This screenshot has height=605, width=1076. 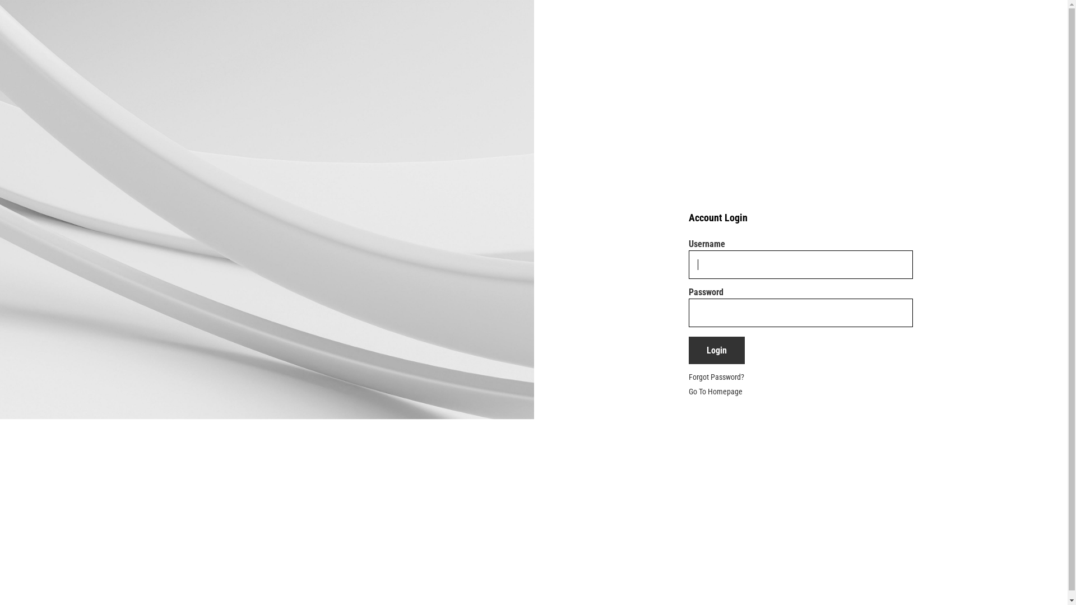 I want to click on Forgot Password?, so click(x=716, y=377).